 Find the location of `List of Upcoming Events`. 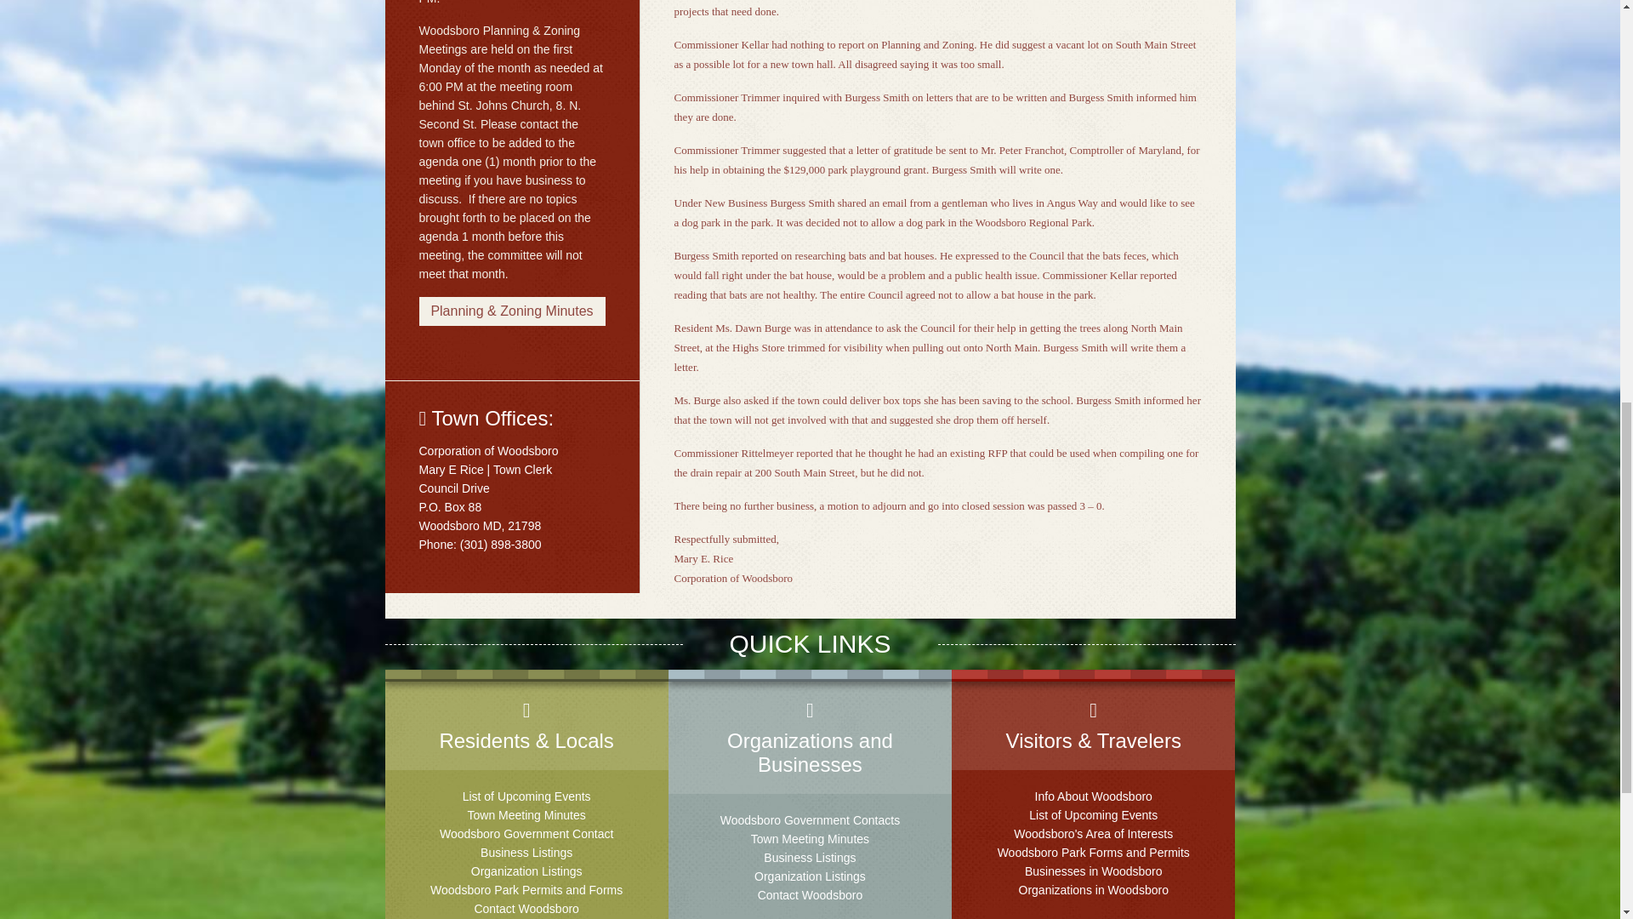

List of Upcoming Events is located at coordinates (1093, 815).